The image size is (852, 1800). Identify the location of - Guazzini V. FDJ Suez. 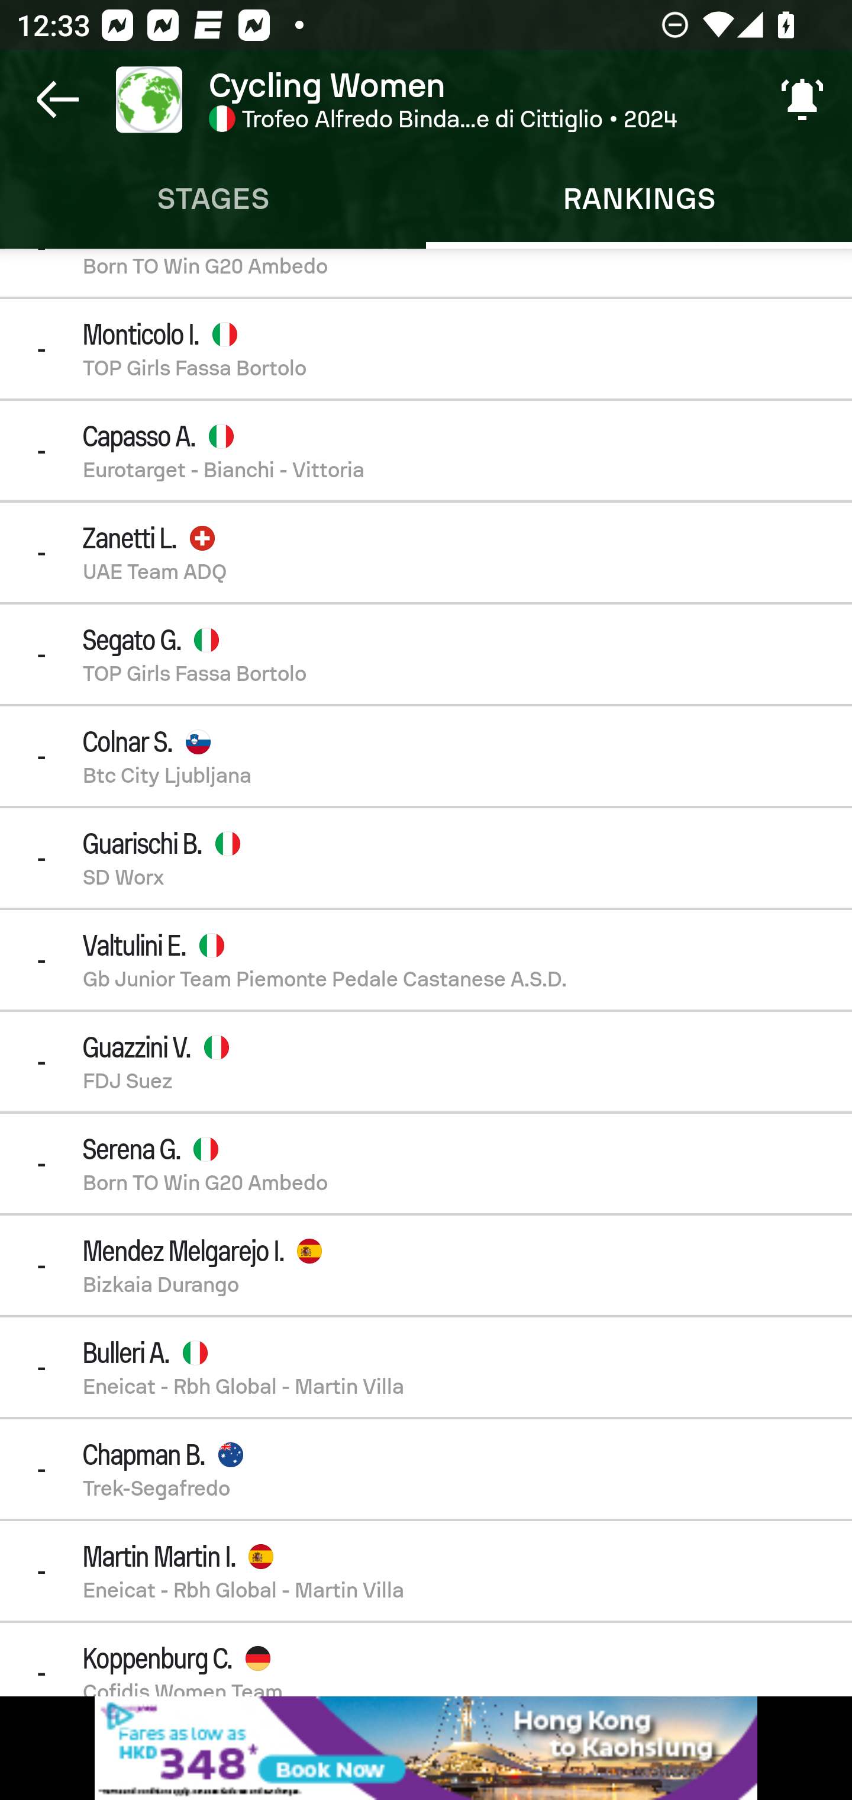
(426, 1061).